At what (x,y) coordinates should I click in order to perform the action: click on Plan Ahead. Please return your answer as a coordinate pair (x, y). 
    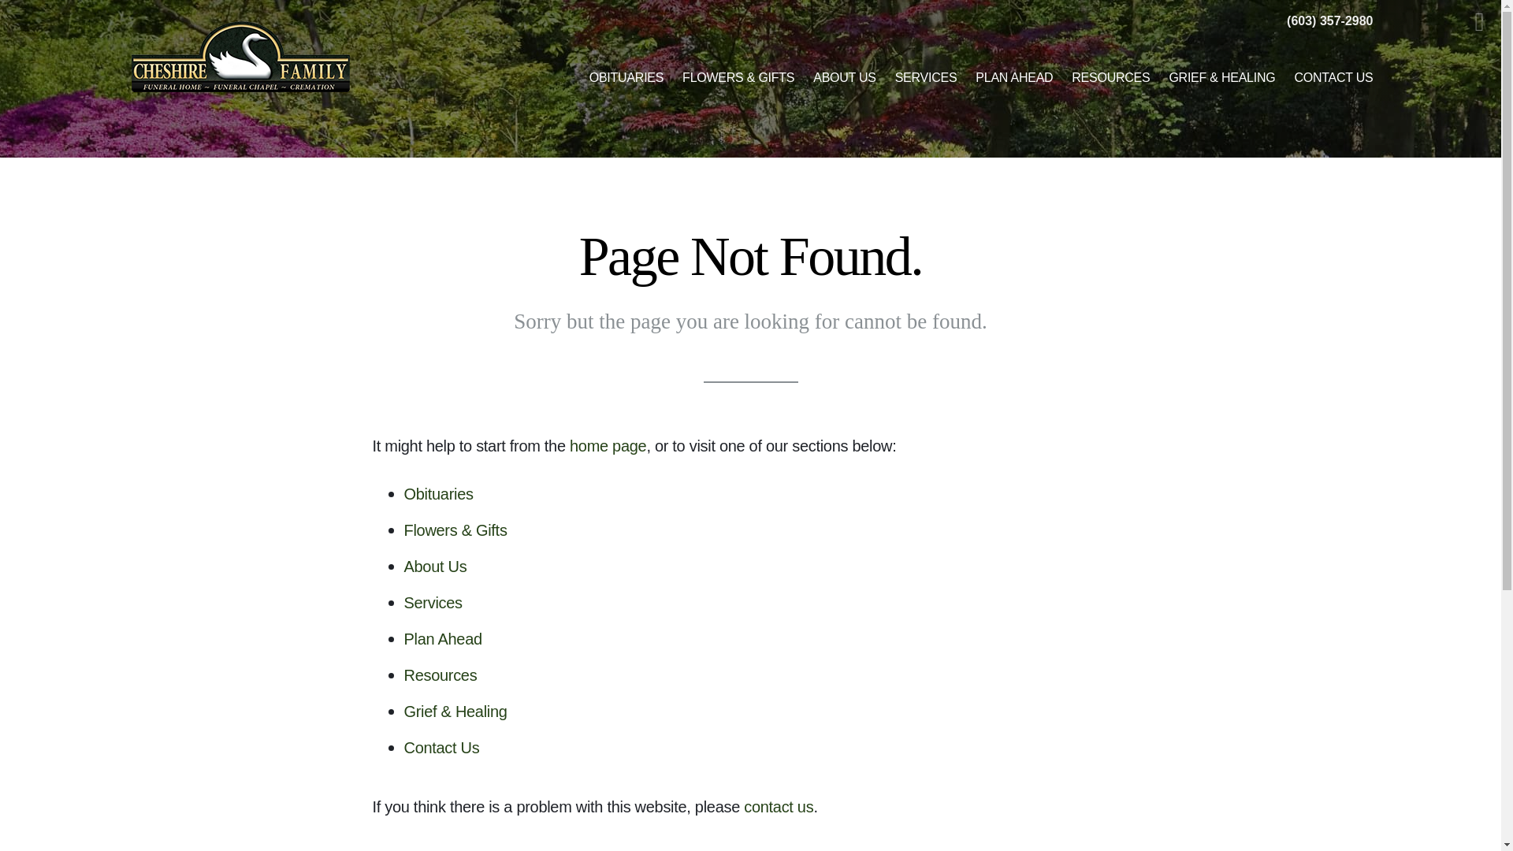
    Looking at the image, I should click on (442, 638).